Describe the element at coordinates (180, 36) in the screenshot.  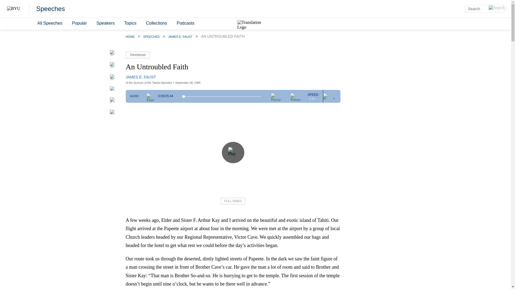
I see `JAMES E. FAUST` at that location.